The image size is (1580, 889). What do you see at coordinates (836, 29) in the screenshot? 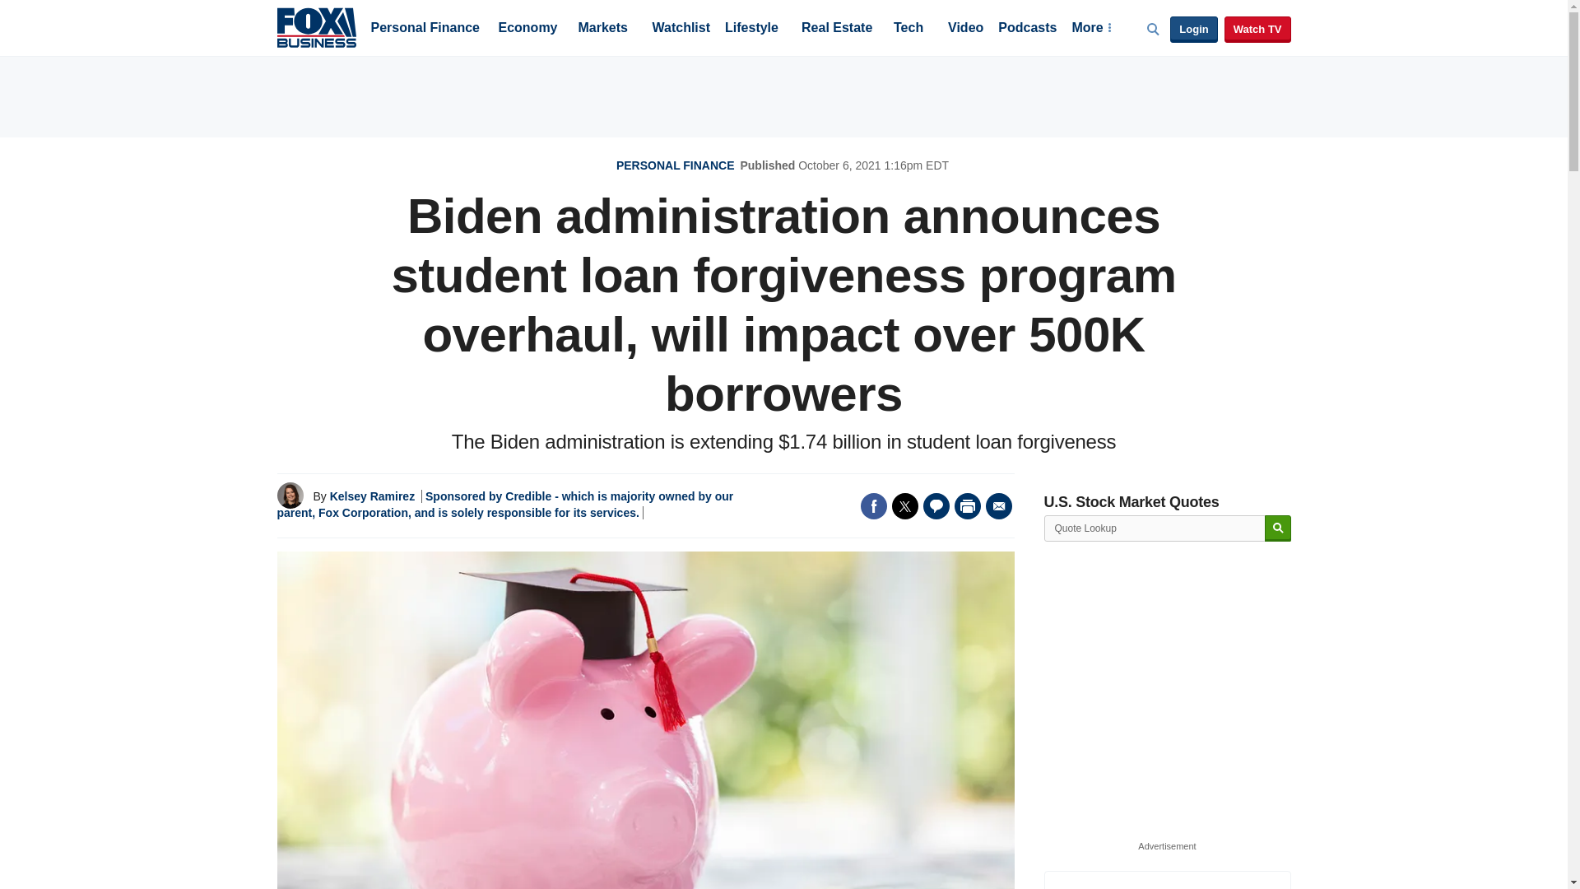
I see `Real Estate` at bounding box center [836, 29].